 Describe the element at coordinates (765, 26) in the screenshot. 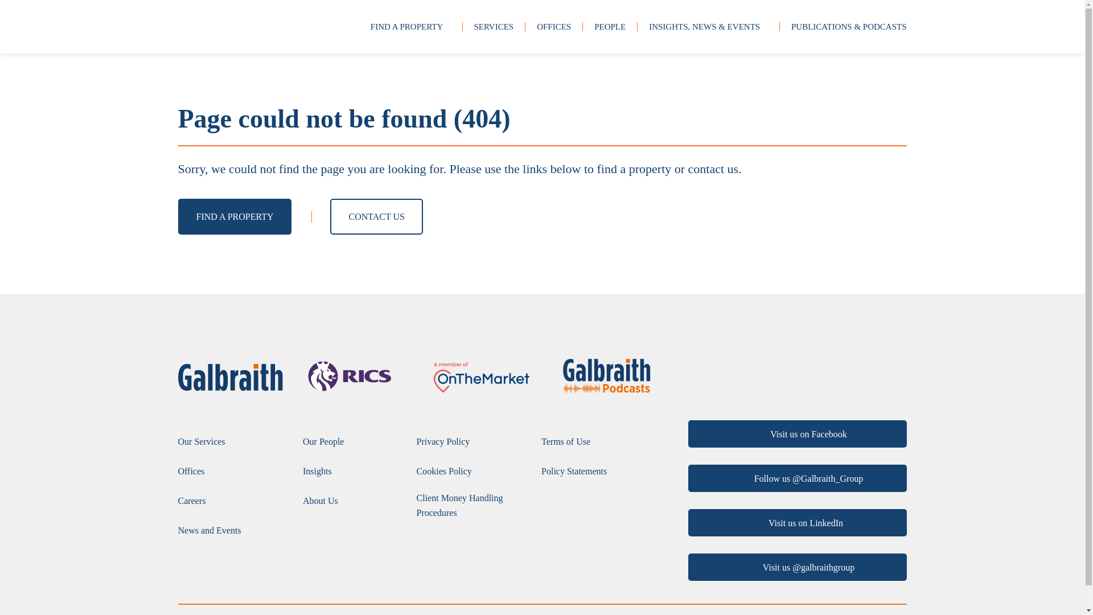

I see `MENU ARROW` at that location.